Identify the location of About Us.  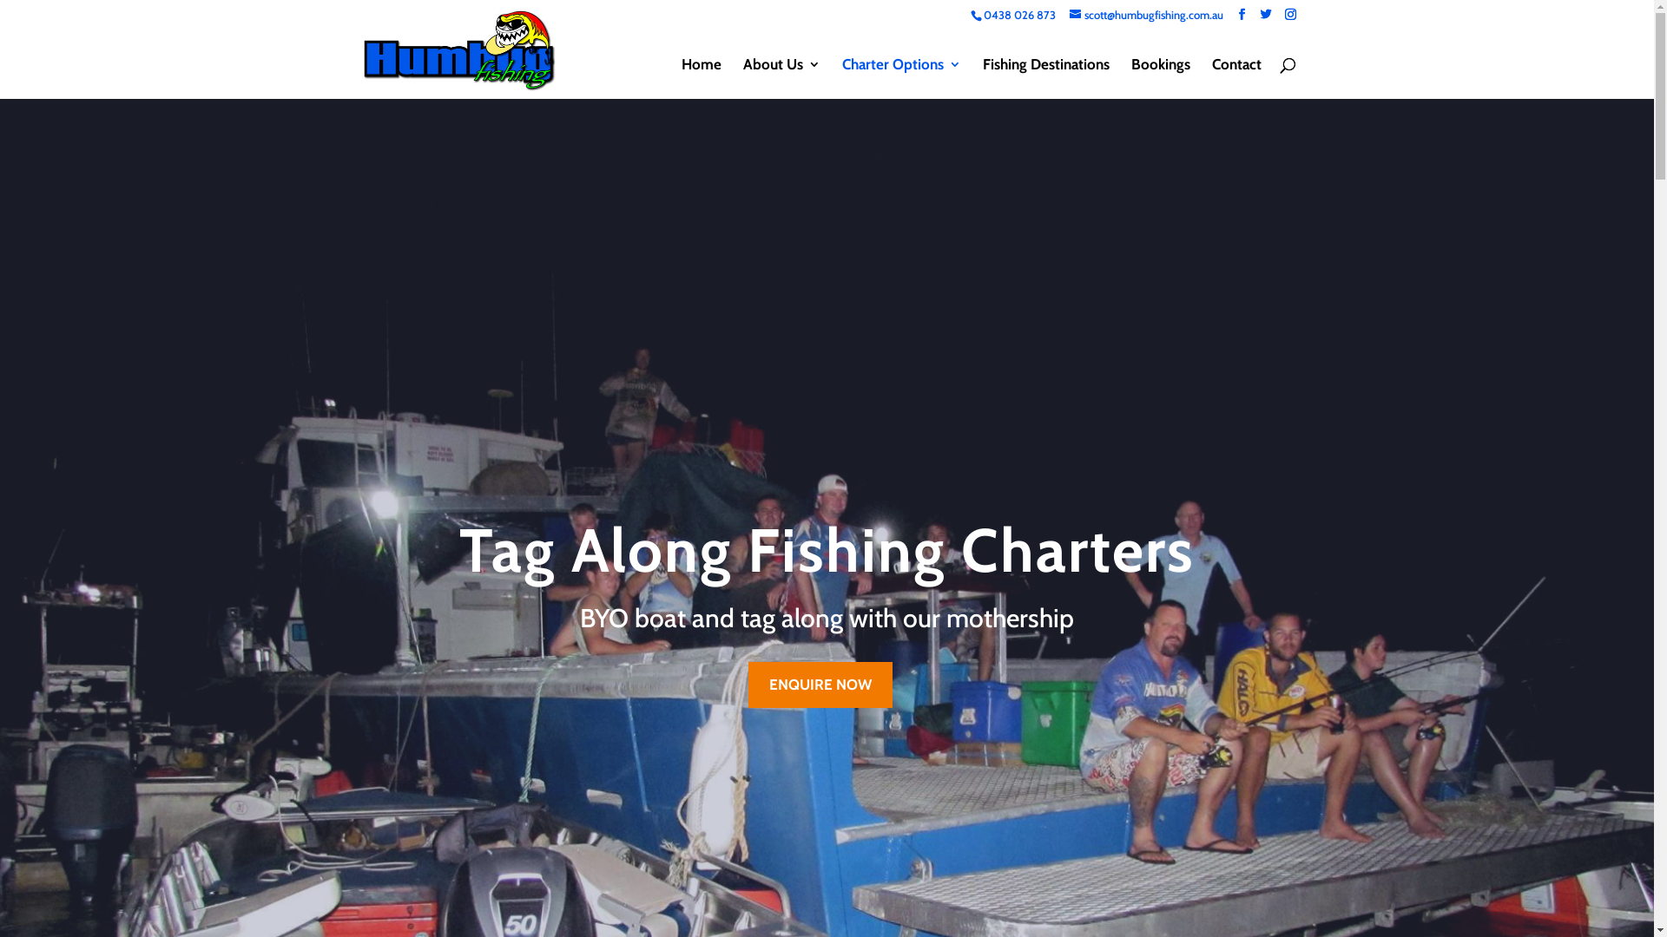
(781, 78).